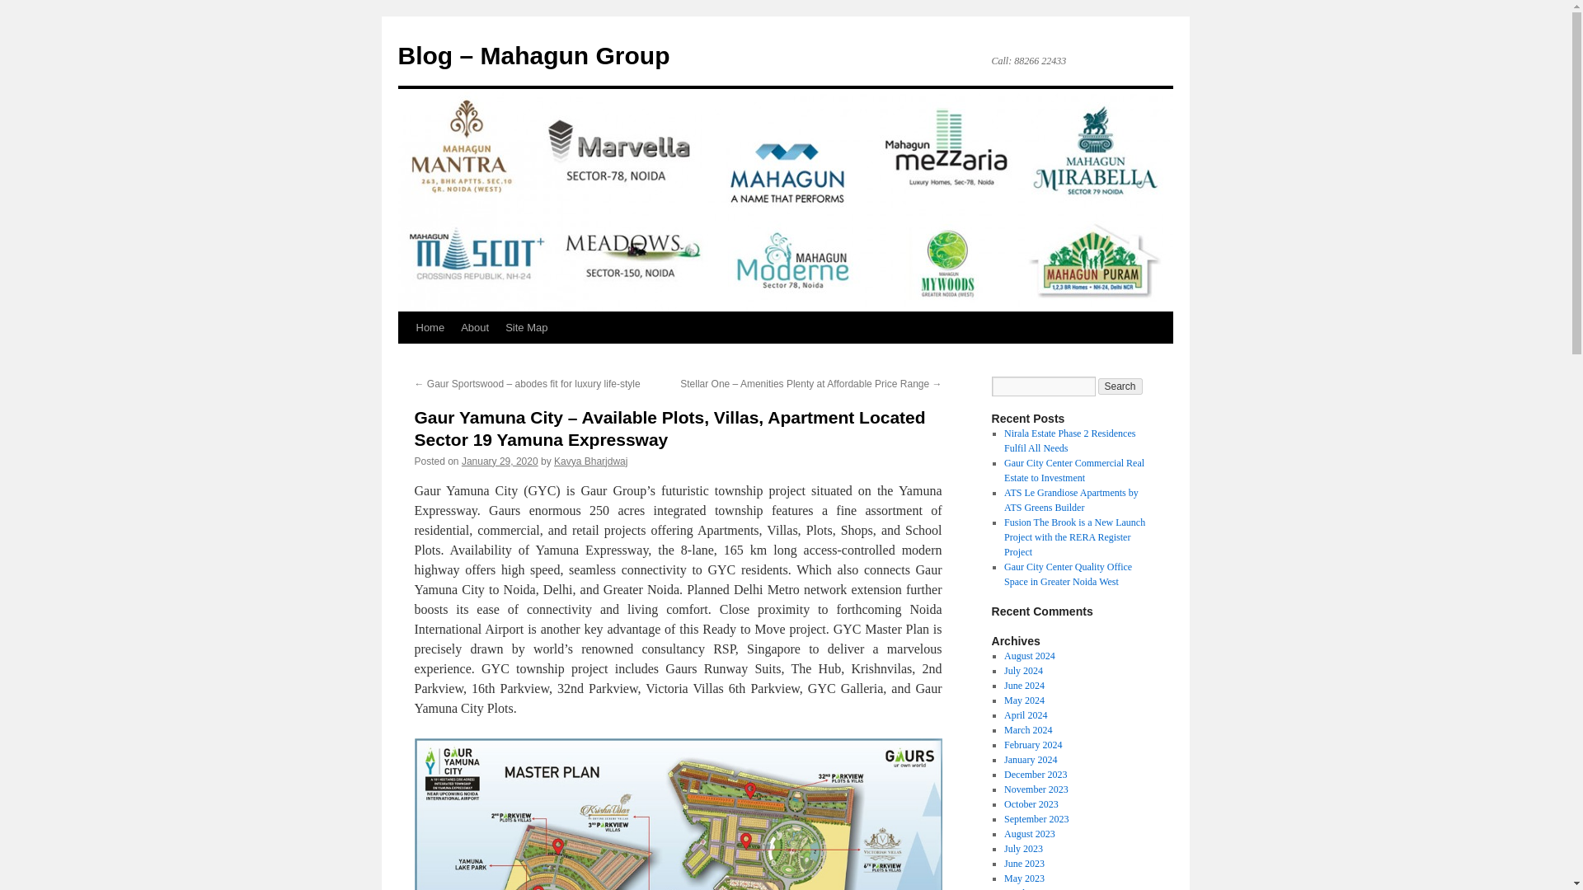 Image resolution: width=1583 pixels, height=890 pixels. Describe the element at coordinates (1120, 386) in the screenshot. I see `Search` at that location.